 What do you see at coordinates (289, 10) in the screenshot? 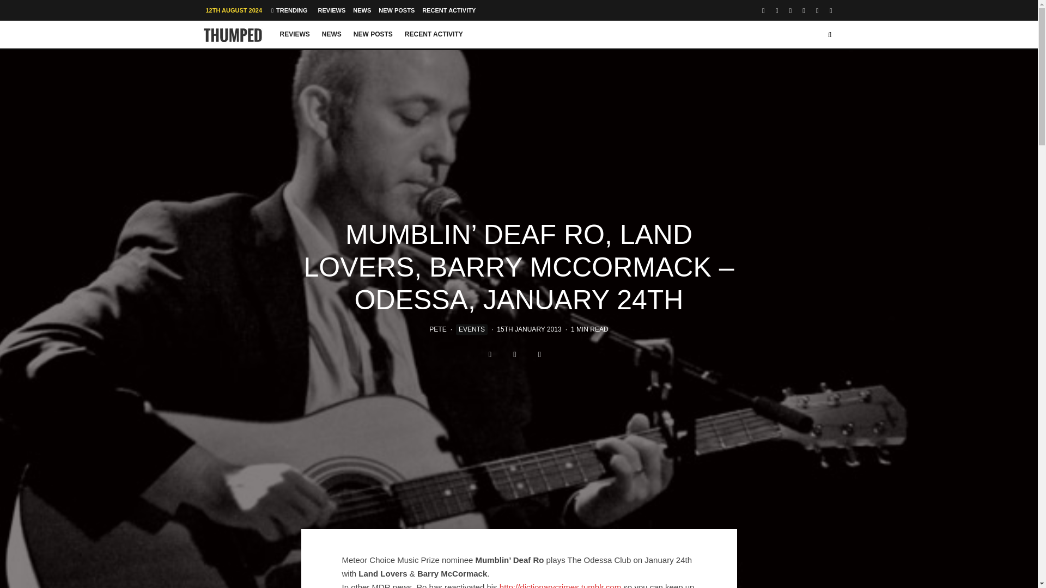
I see `TRENDING` at bounding box center [289, 10].